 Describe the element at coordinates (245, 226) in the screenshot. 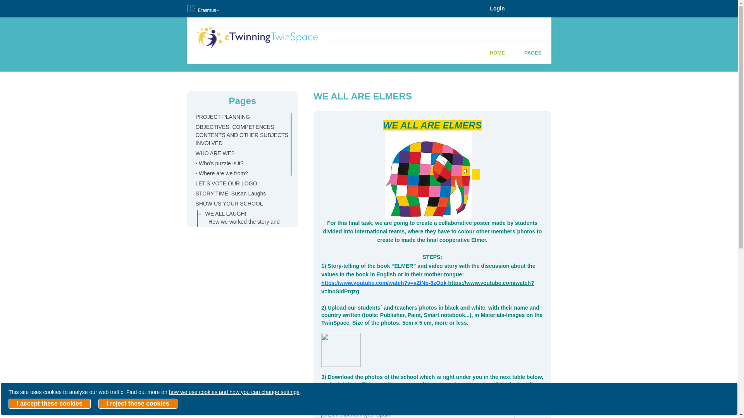

I see `- How we worked the story and action orders` at that location.